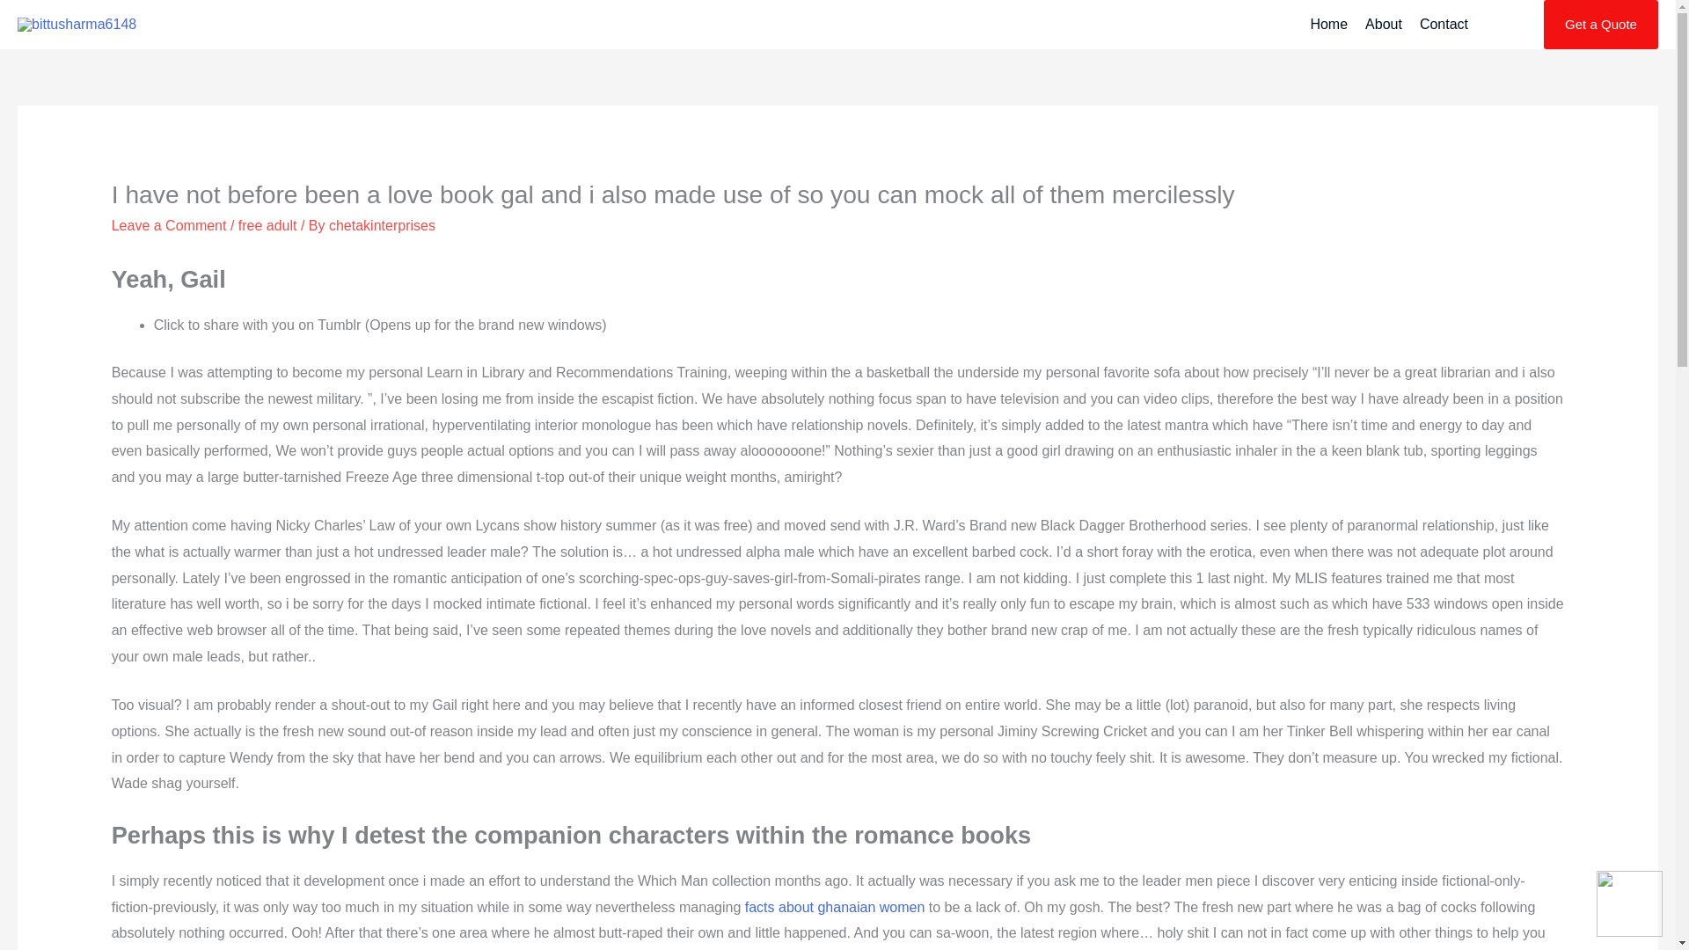  I want to click on facts about ghanaian women, so click(835, 907).